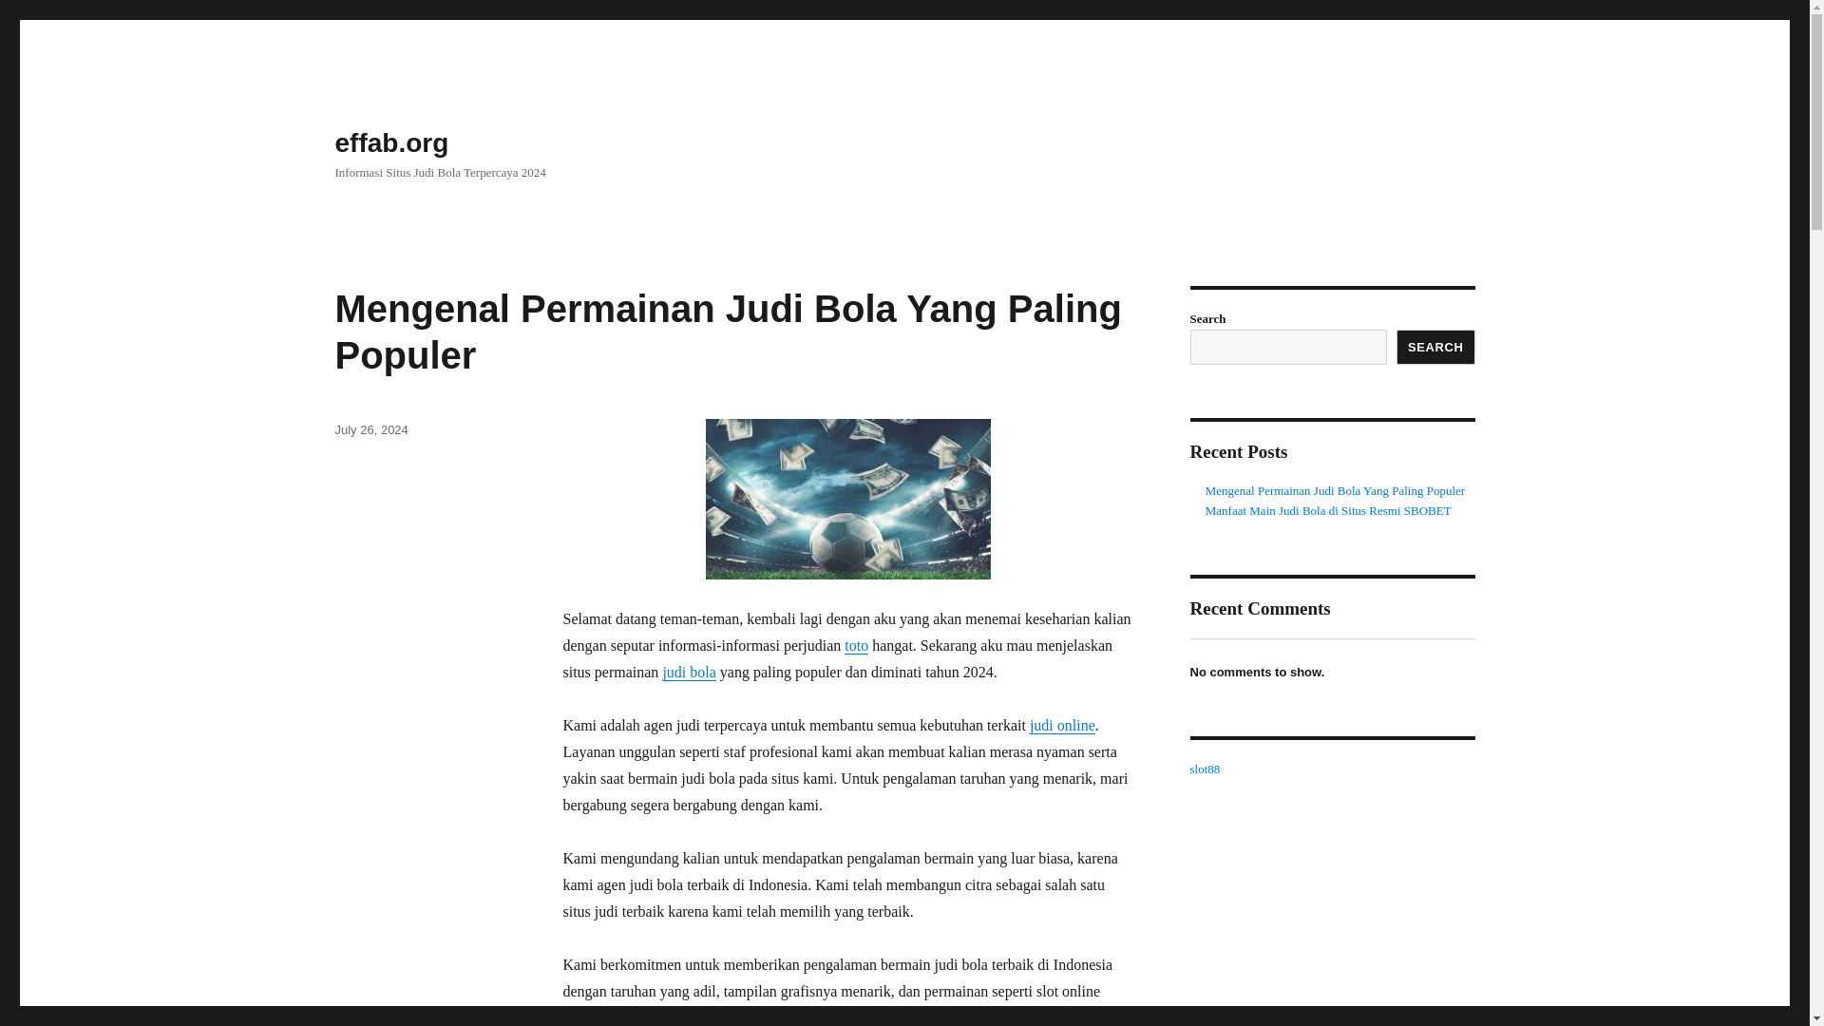 The height and width of the screenshot is (1026, 1824). I want to click on Mengenal Permainan Judi Bola Yang Paling Populer, so click(1335, 490).